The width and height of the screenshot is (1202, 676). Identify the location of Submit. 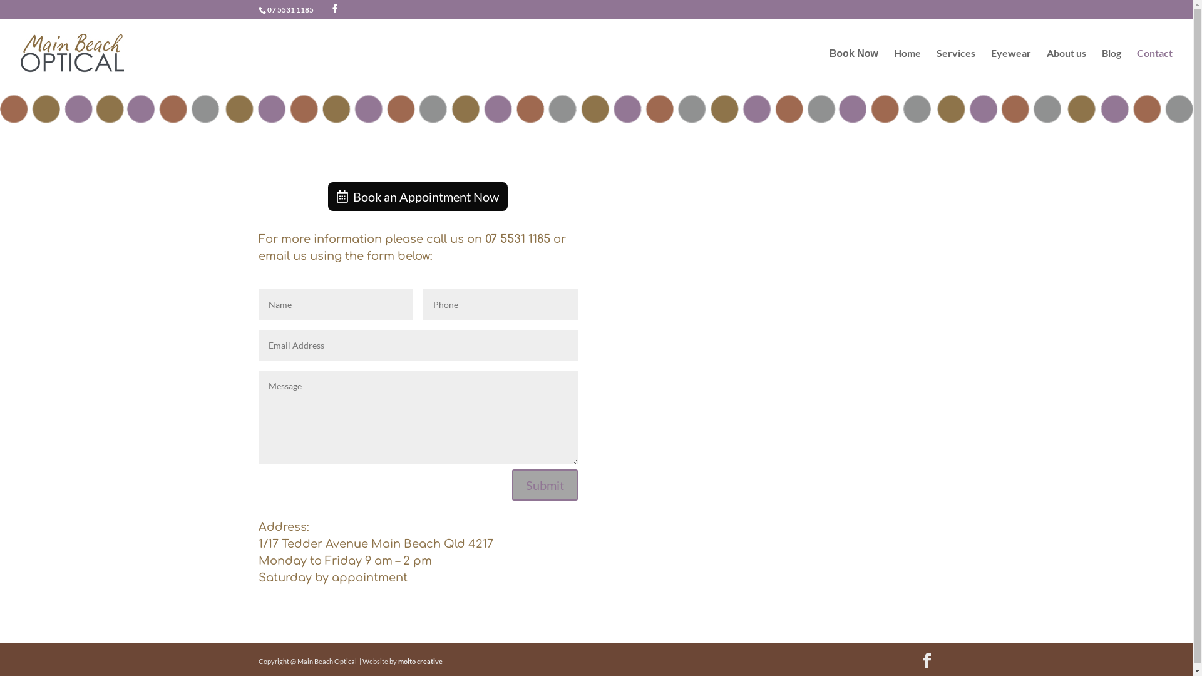
(545, 485).